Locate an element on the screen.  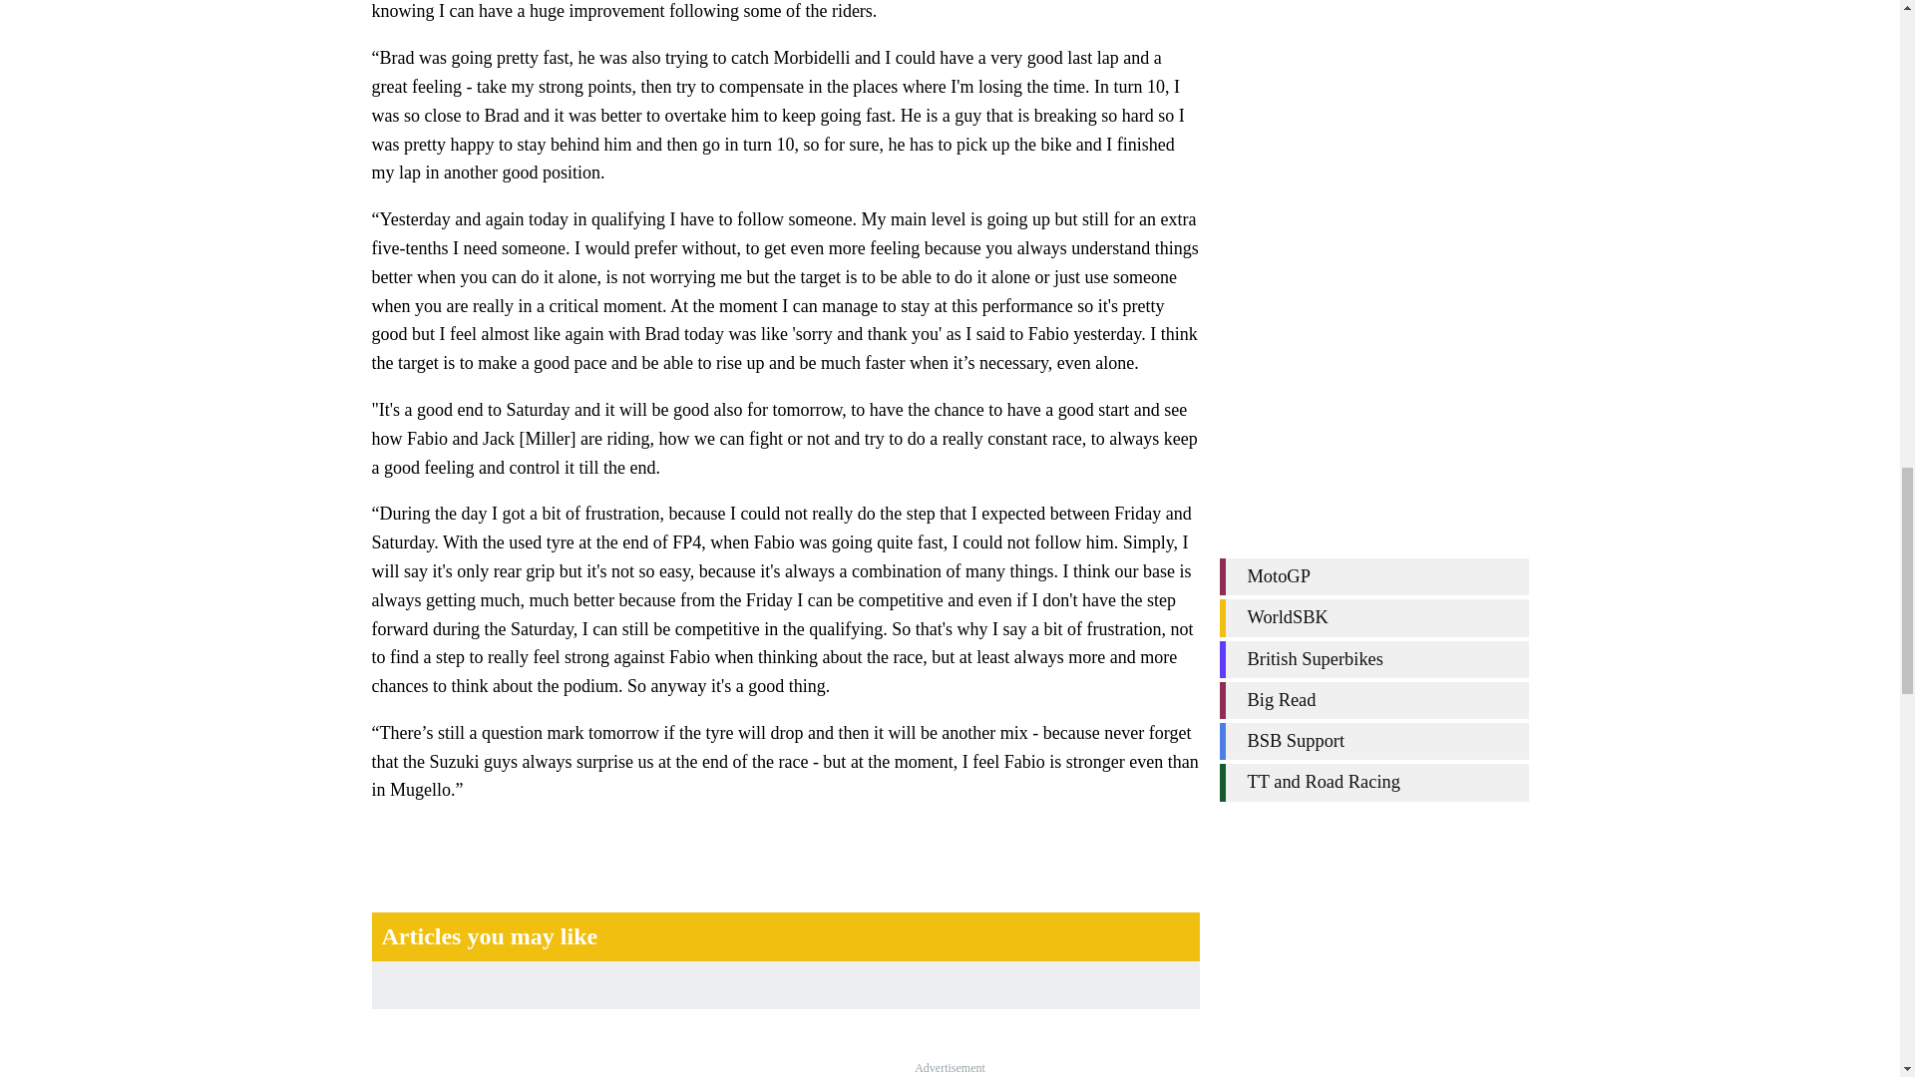
British Superbikes is located at coordinates (1372, 24).